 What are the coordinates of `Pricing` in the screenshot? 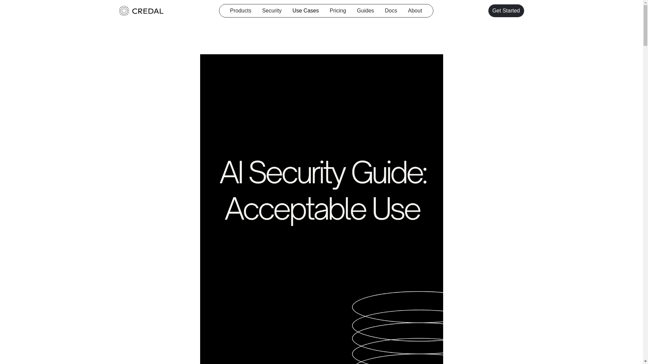 It's located at (338, 11).